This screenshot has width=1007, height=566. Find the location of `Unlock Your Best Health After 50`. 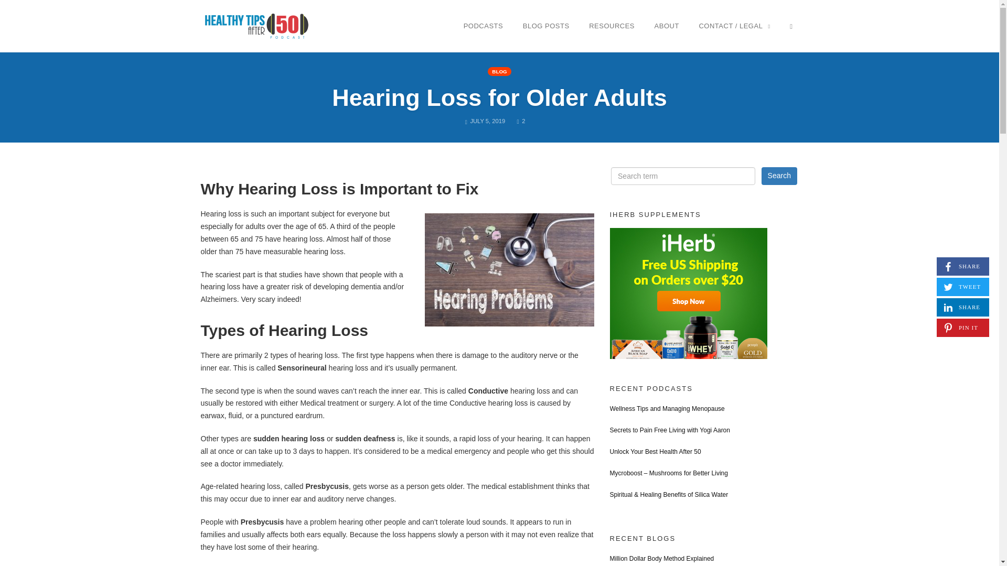

Unlock Your Best Health After 50 is located at coordinates (655, 452).